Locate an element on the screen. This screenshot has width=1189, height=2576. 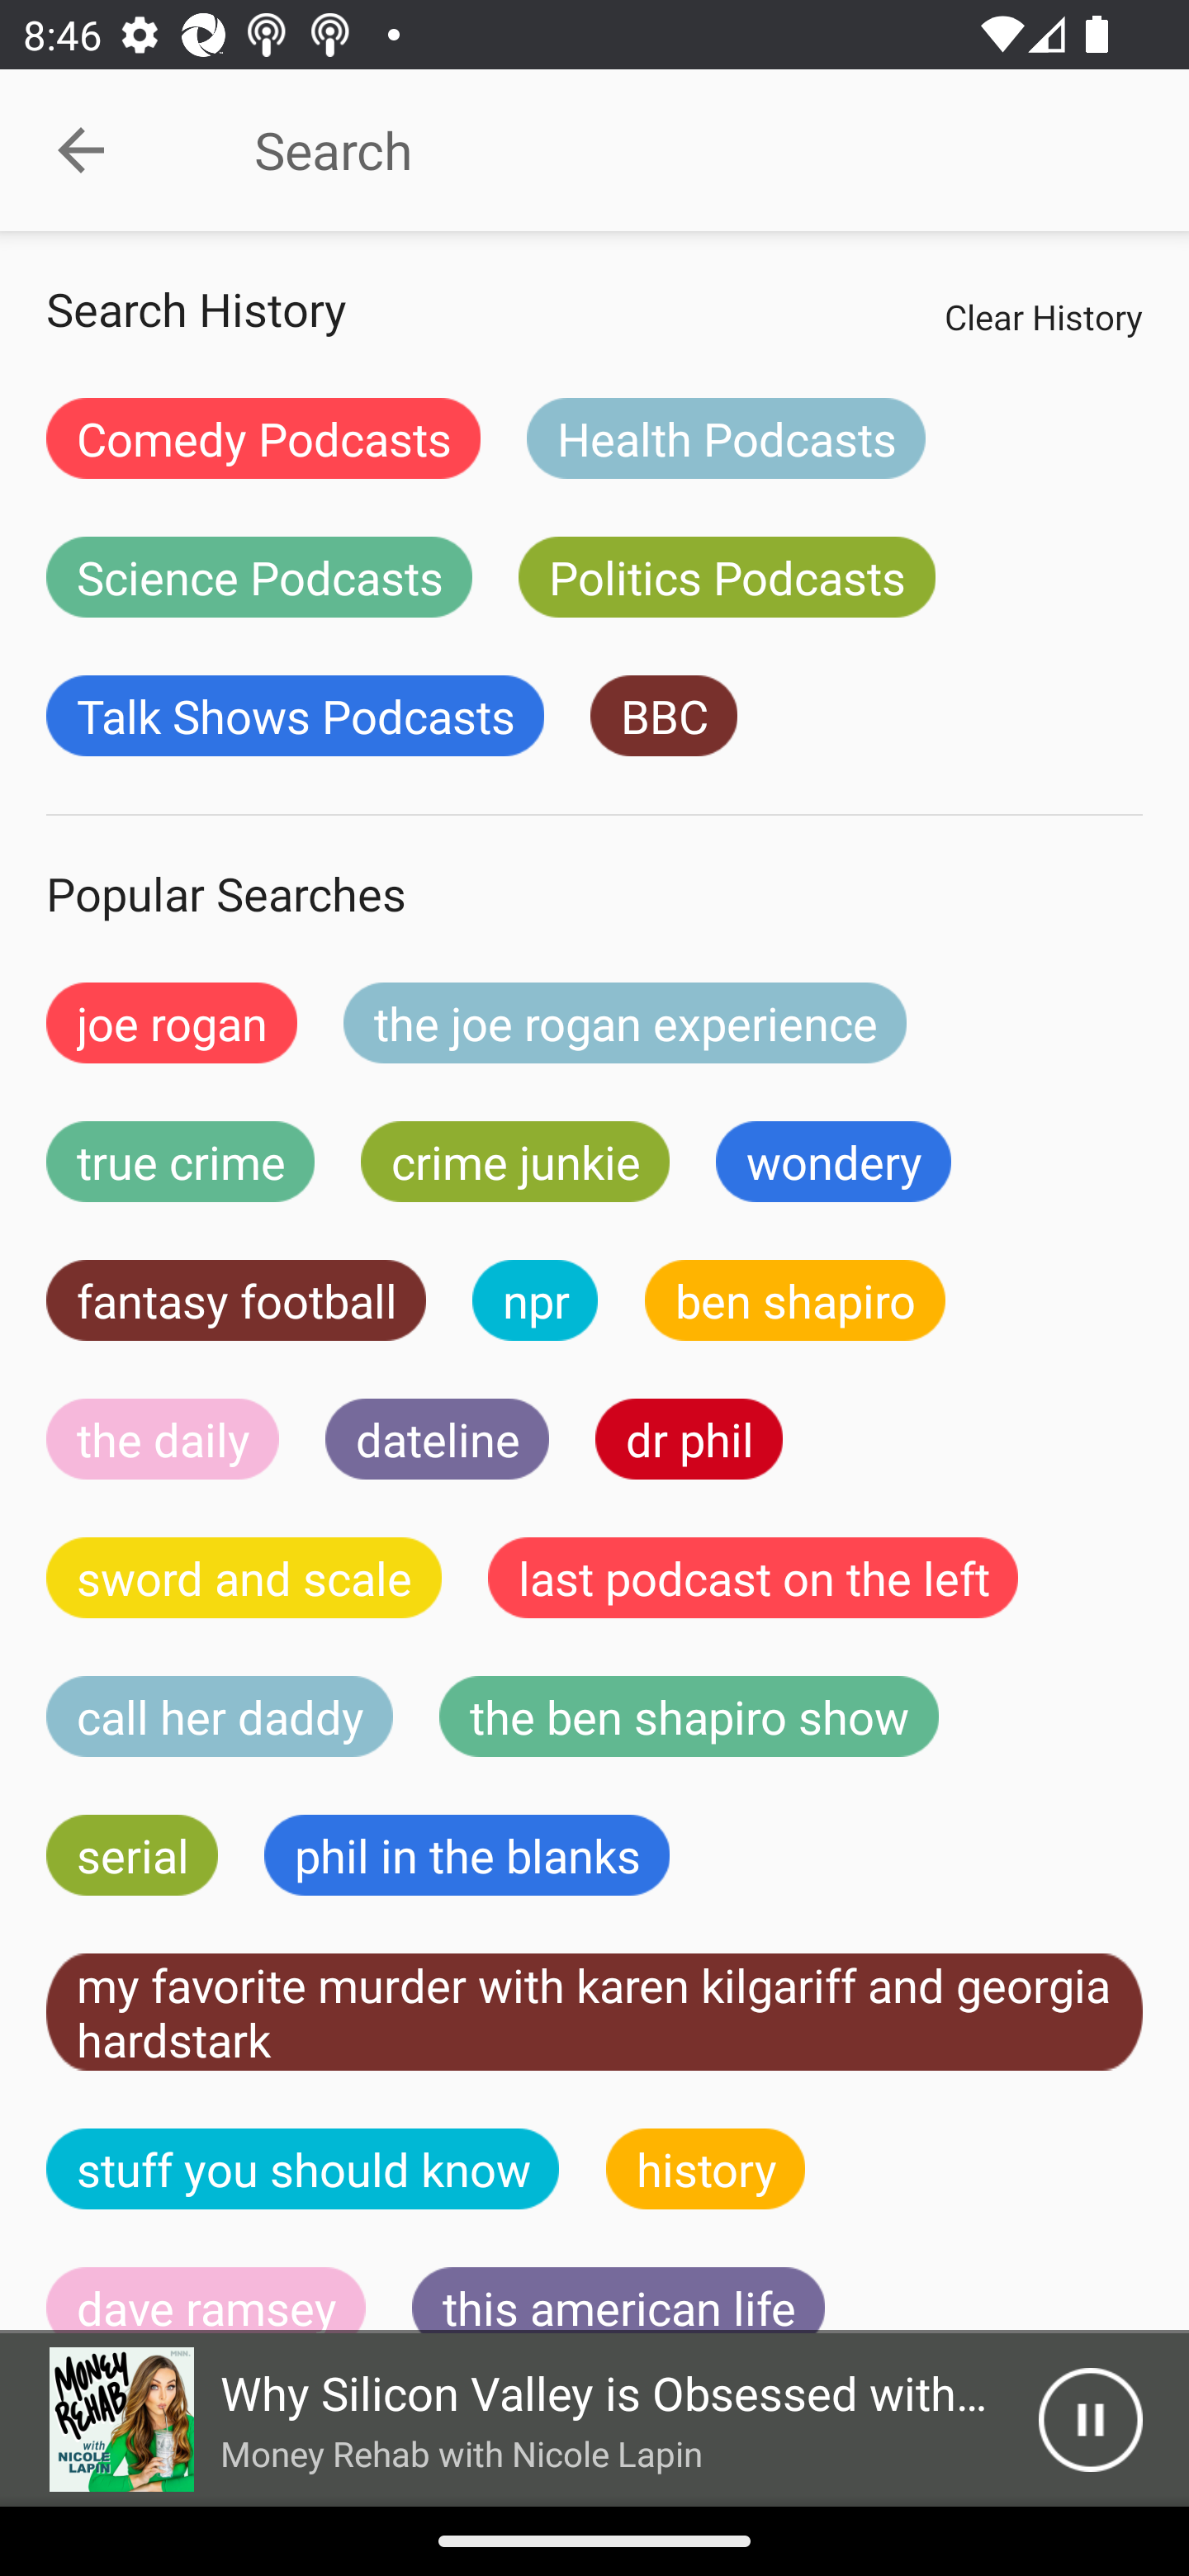
dave ramsey is located at coordinates (206, 2300).